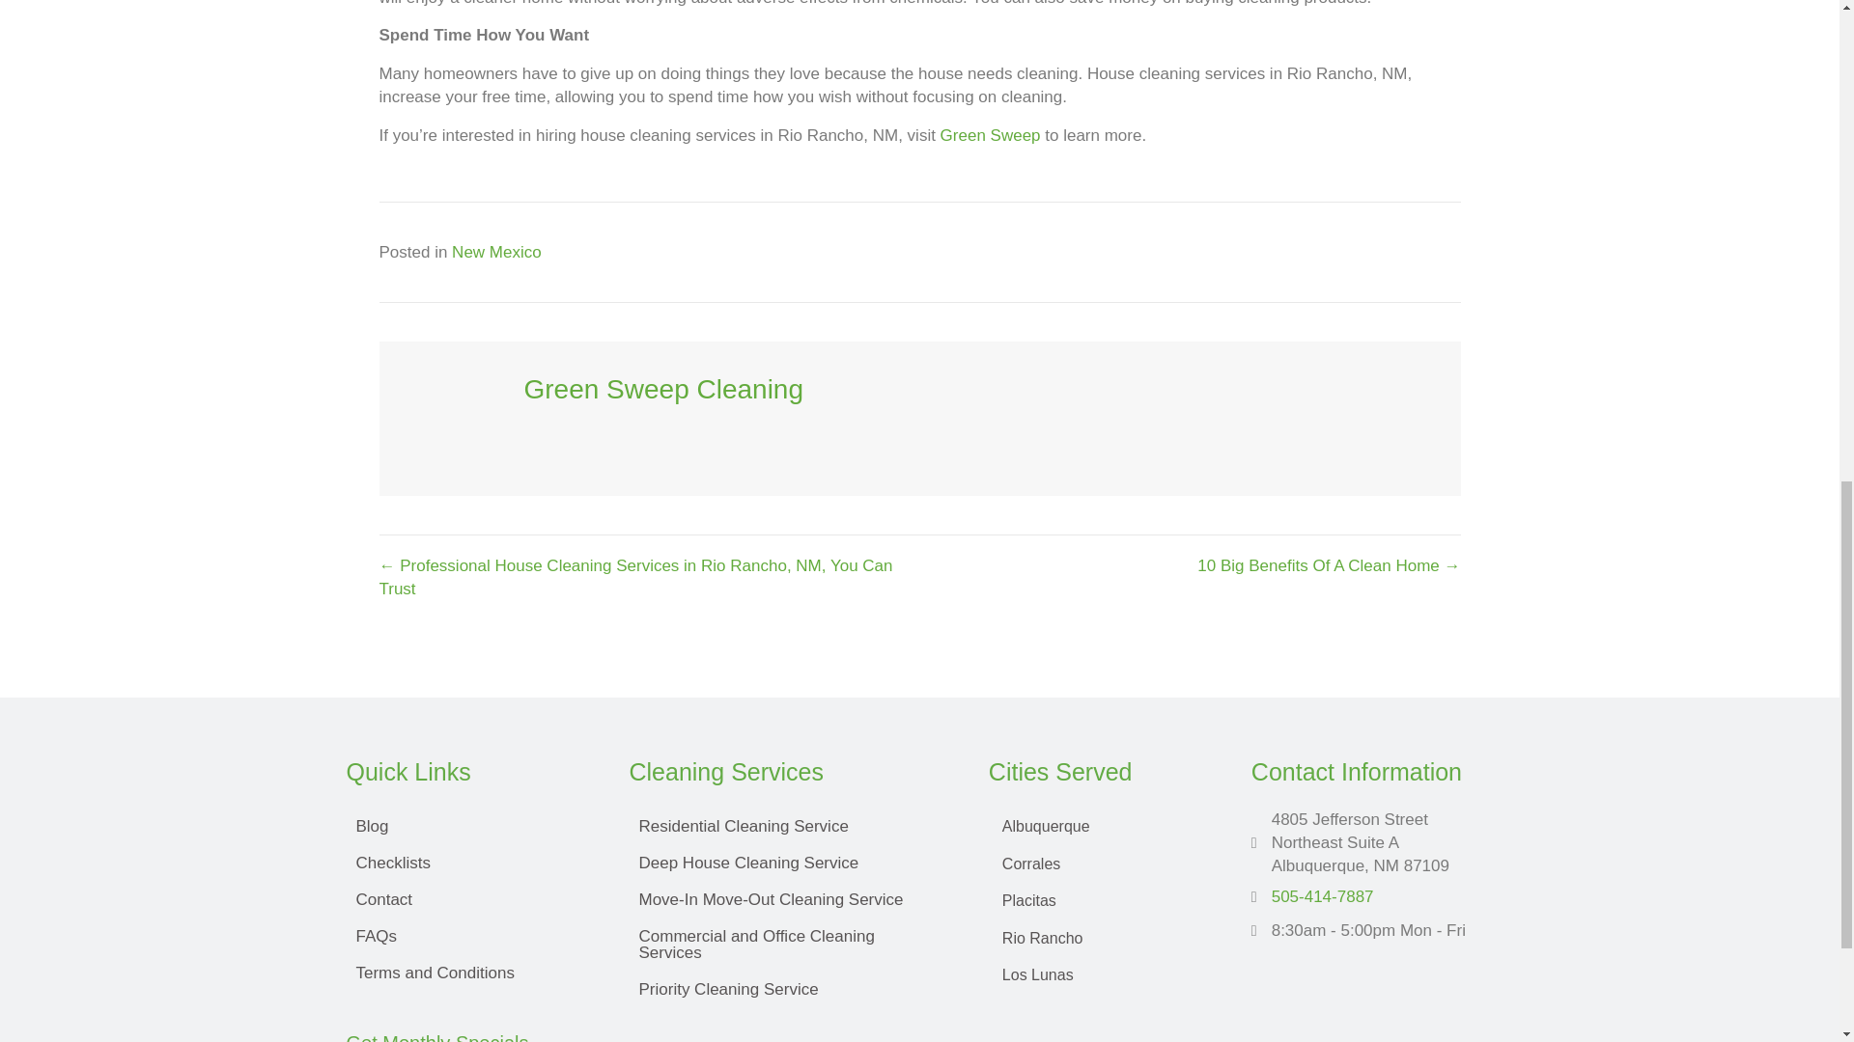 The height and width of the screenshot is (1042, 1854). Describe the element at coordinates (496, 252) in the screenshot. I see `New Mexico` at that location.